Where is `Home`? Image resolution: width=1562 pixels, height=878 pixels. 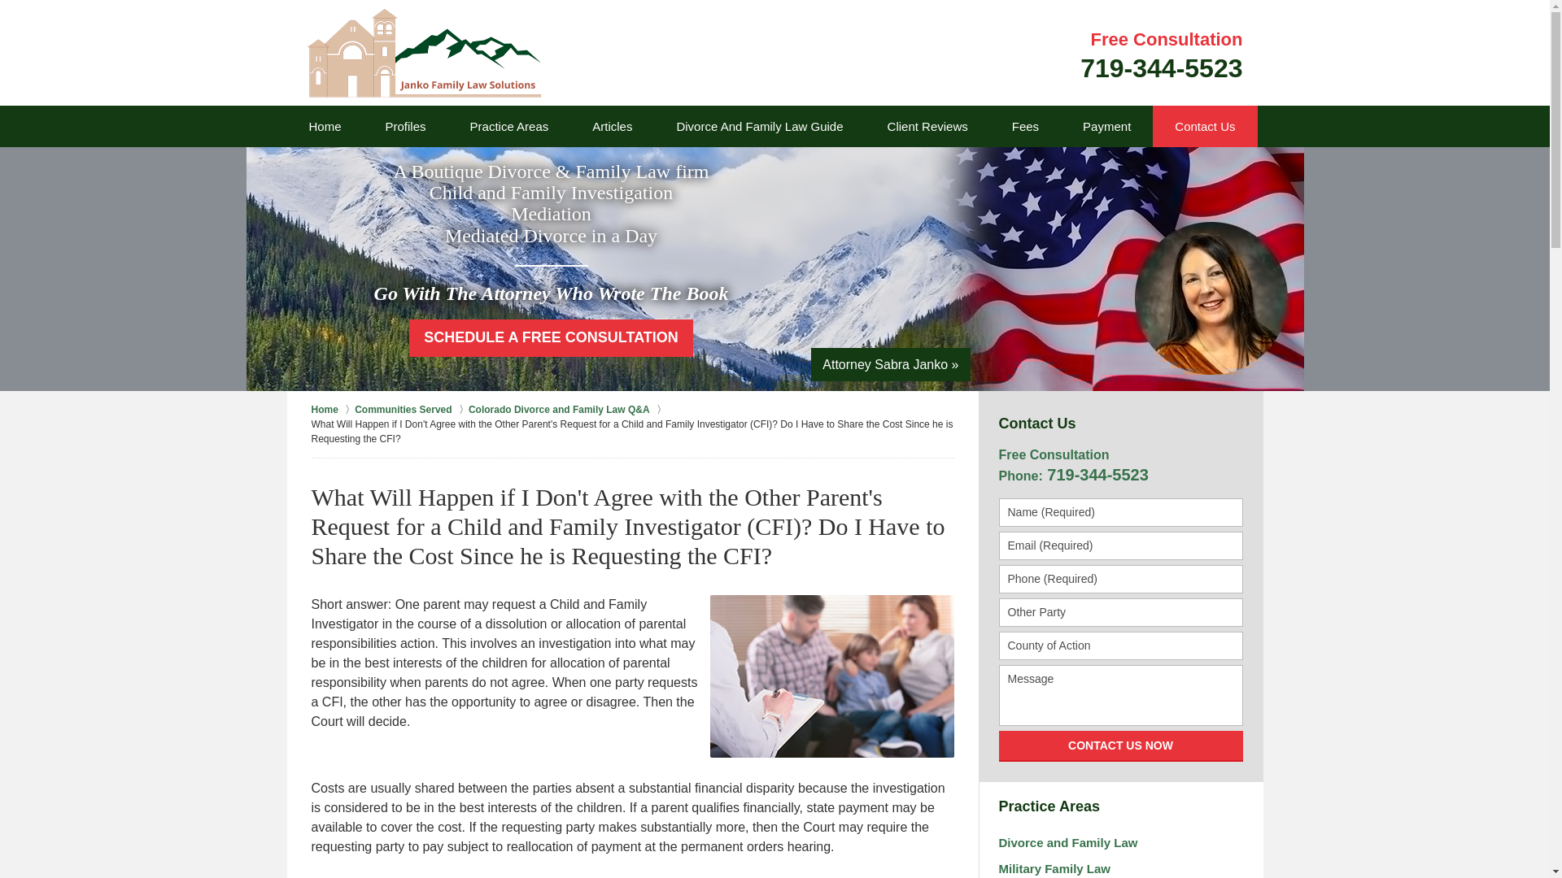 Home is located at coordinates (324, 126).